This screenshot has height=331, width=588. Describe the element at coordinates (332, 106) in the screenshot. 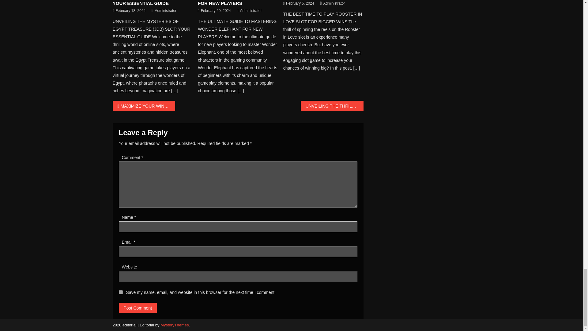

I see `UNVEILING THE THRILLING FEATURES OF PROSPERITY TIGER SLOT` at that location.